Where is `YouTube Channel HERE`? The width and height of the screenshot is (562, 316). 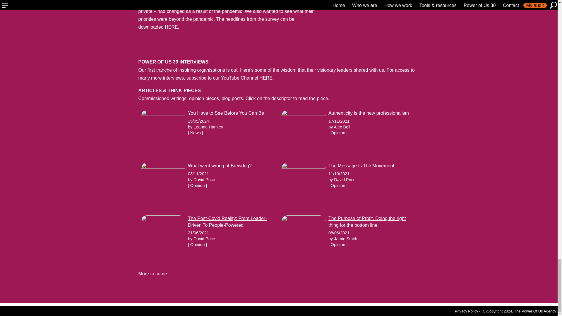
YouTube Channel HERE is located at coordinates (246, 78).